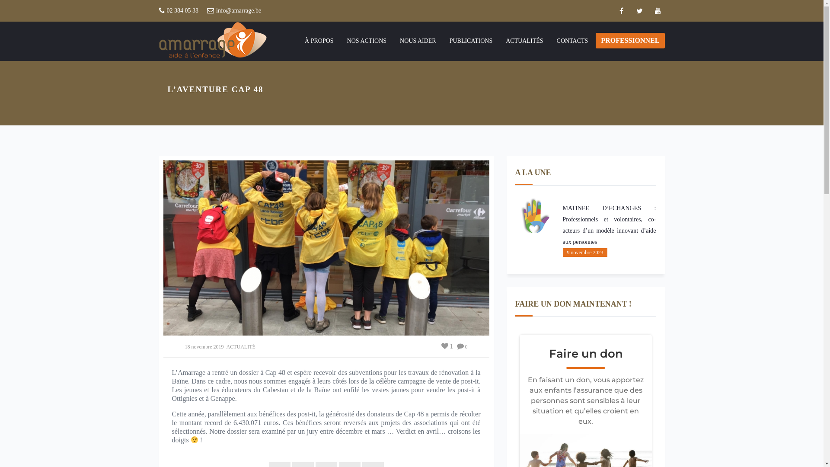 Image resolution: width=830 pixels, height=467 pixels. What do you see at coordinates (630, 41) in the screenshot?
I see `PROFESSIONNEL` at bounding box center [630, 41].